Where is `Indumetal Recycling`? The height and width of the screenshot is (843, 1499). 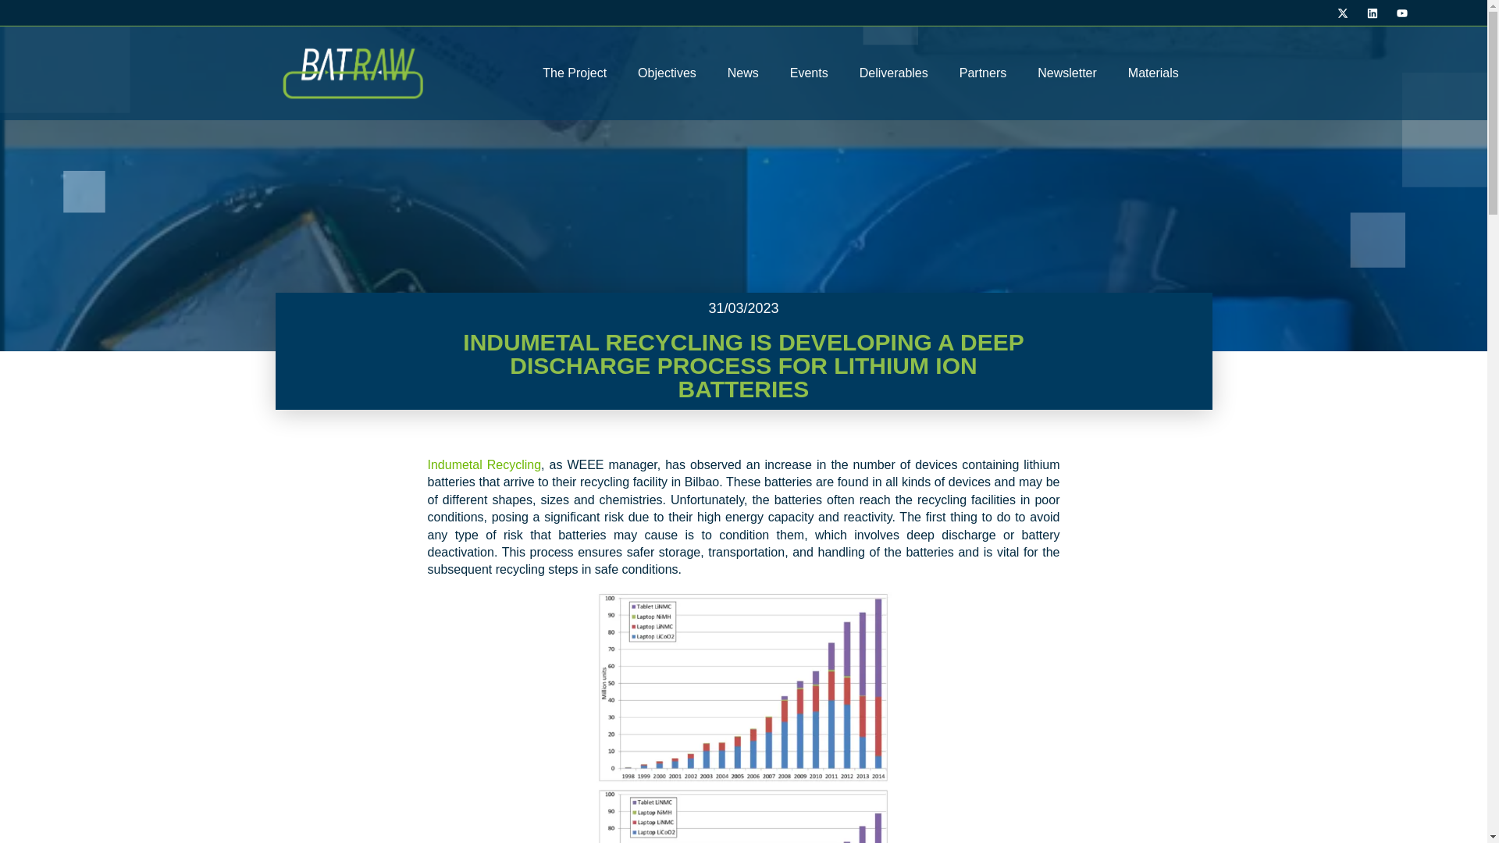
Indumetal Recycling is located at coordinates (484, 464).